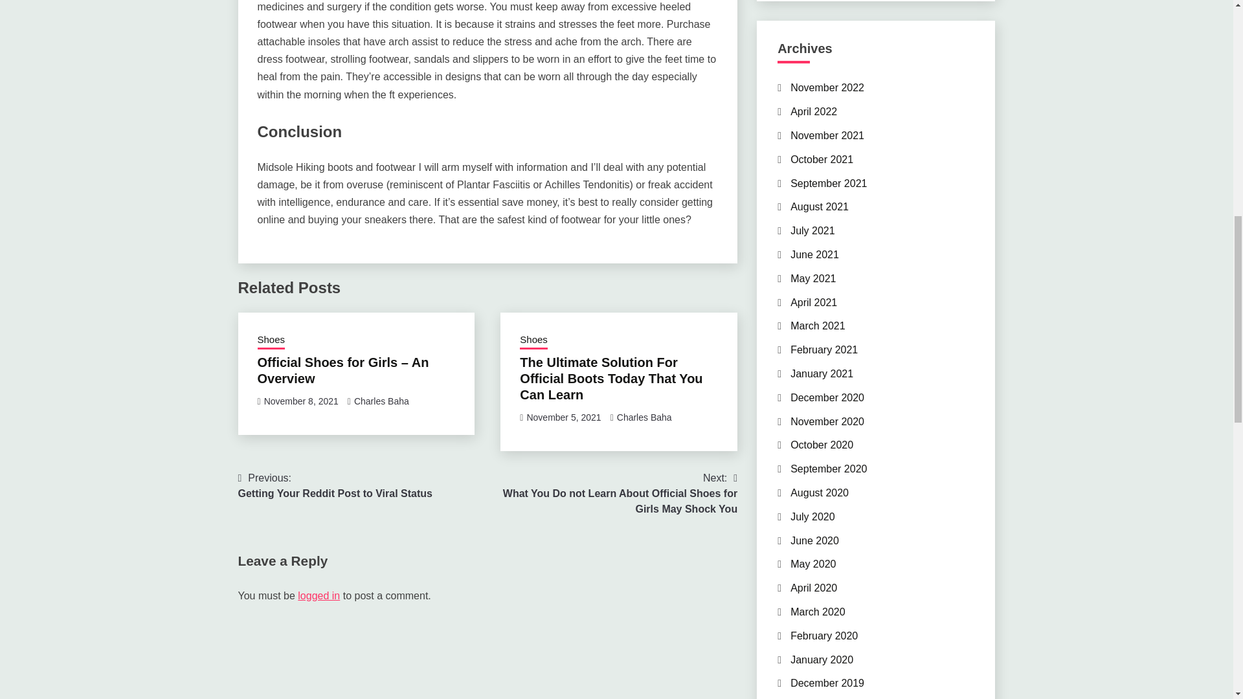  What do you see at coordinates (300, 401) in the screenshot?
I see `November 8, 2021` at bounding box center [300, 401].